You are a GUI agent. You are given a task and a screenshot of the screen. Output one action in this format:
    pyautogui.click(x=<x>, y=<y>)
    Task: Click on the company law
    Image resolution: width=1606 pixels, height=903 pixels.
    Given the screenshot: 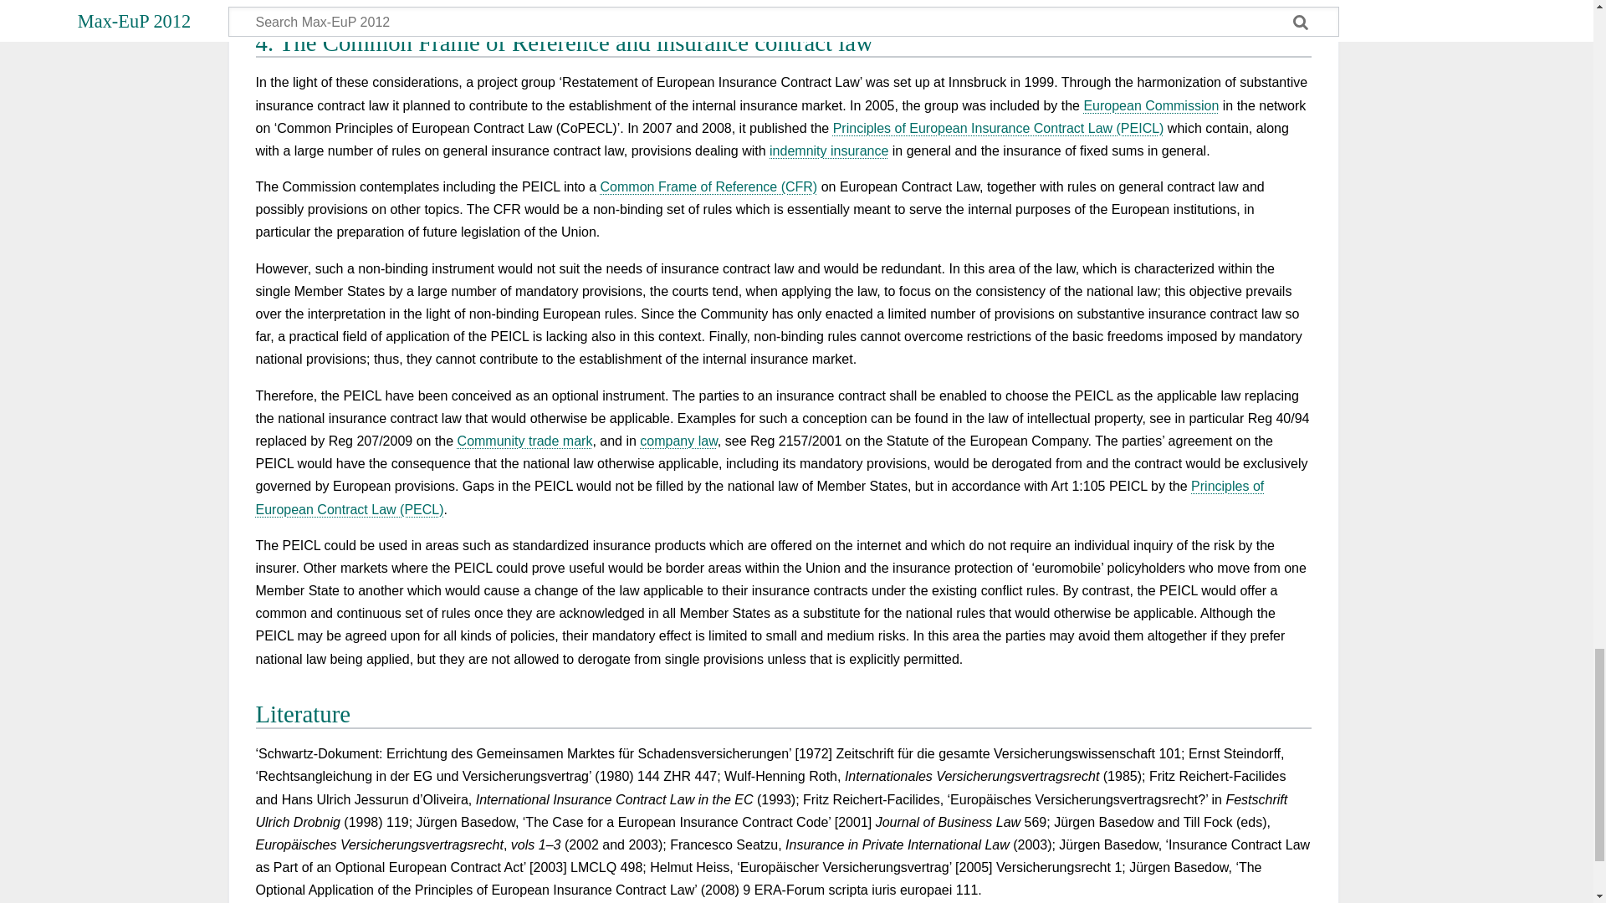 What is the action you would take?
    pyautogui.click(x=678, y=441)
    